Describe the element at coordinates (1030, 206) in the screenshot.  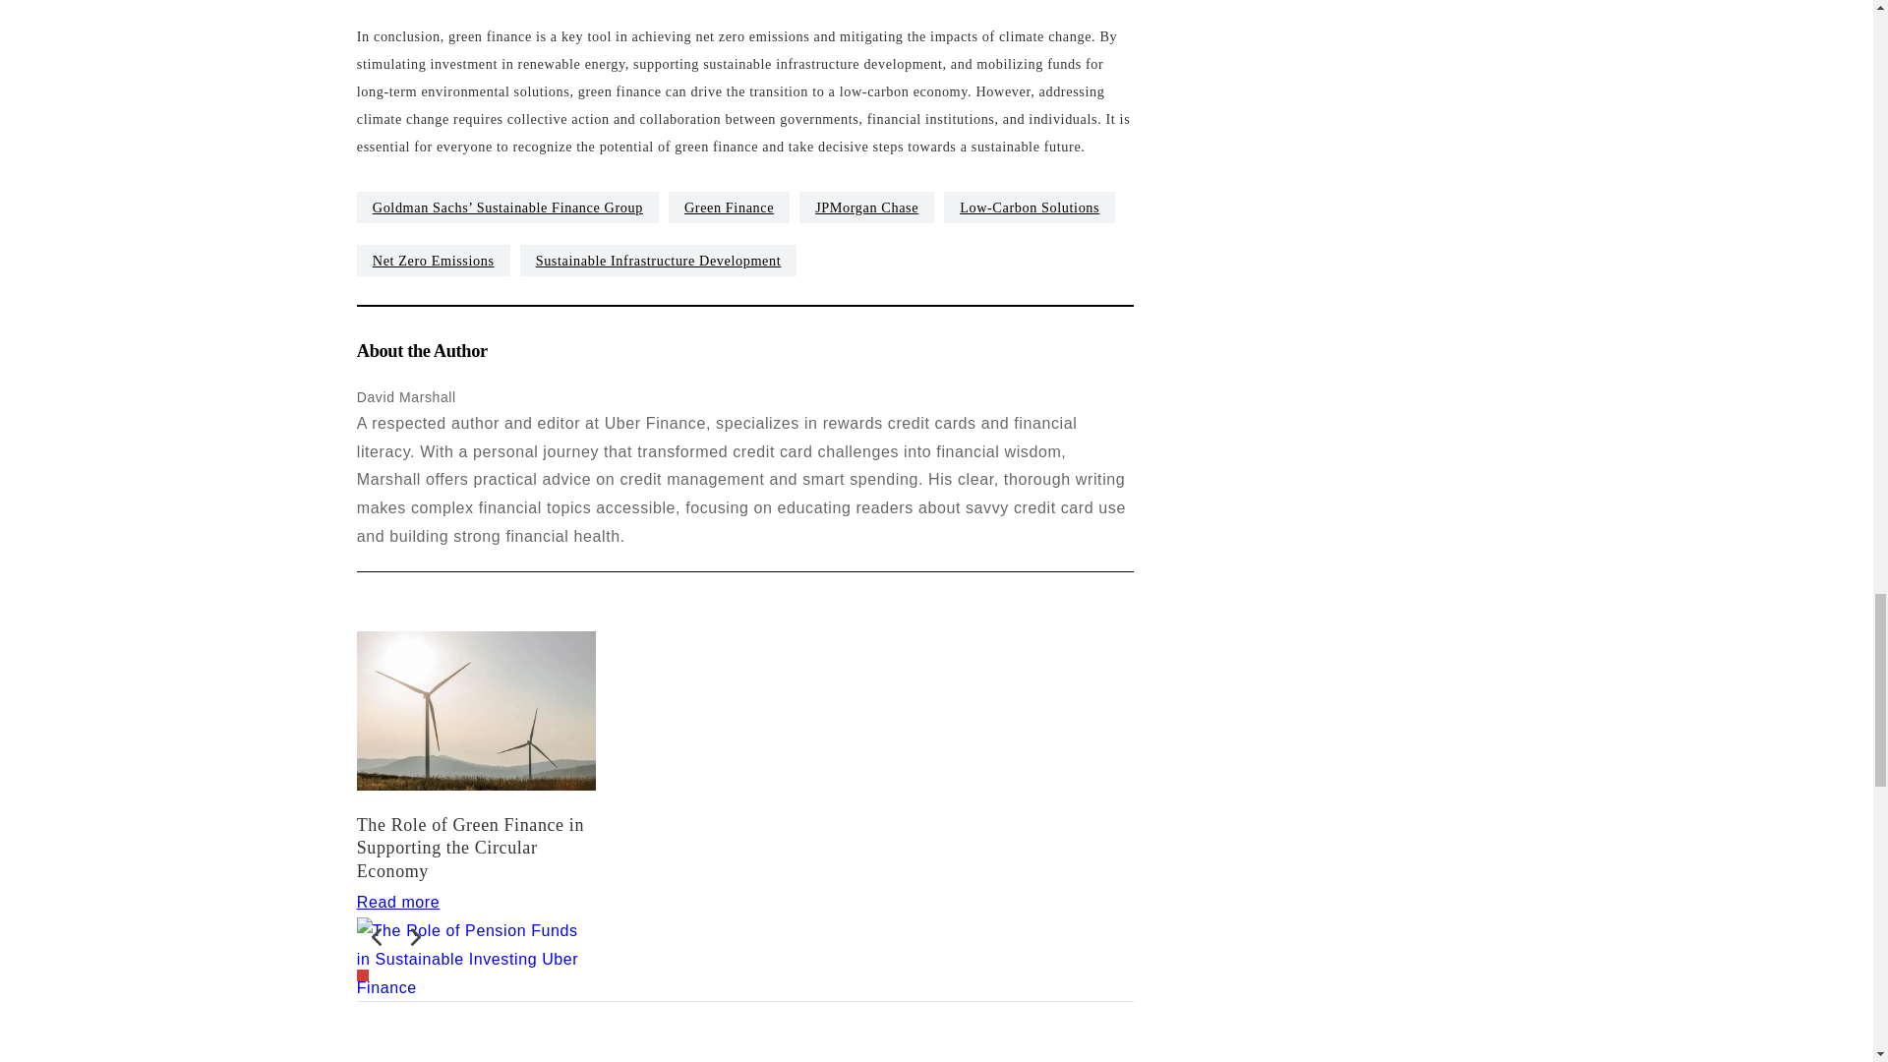
I see `Low-Carbon Solutions` at that location.